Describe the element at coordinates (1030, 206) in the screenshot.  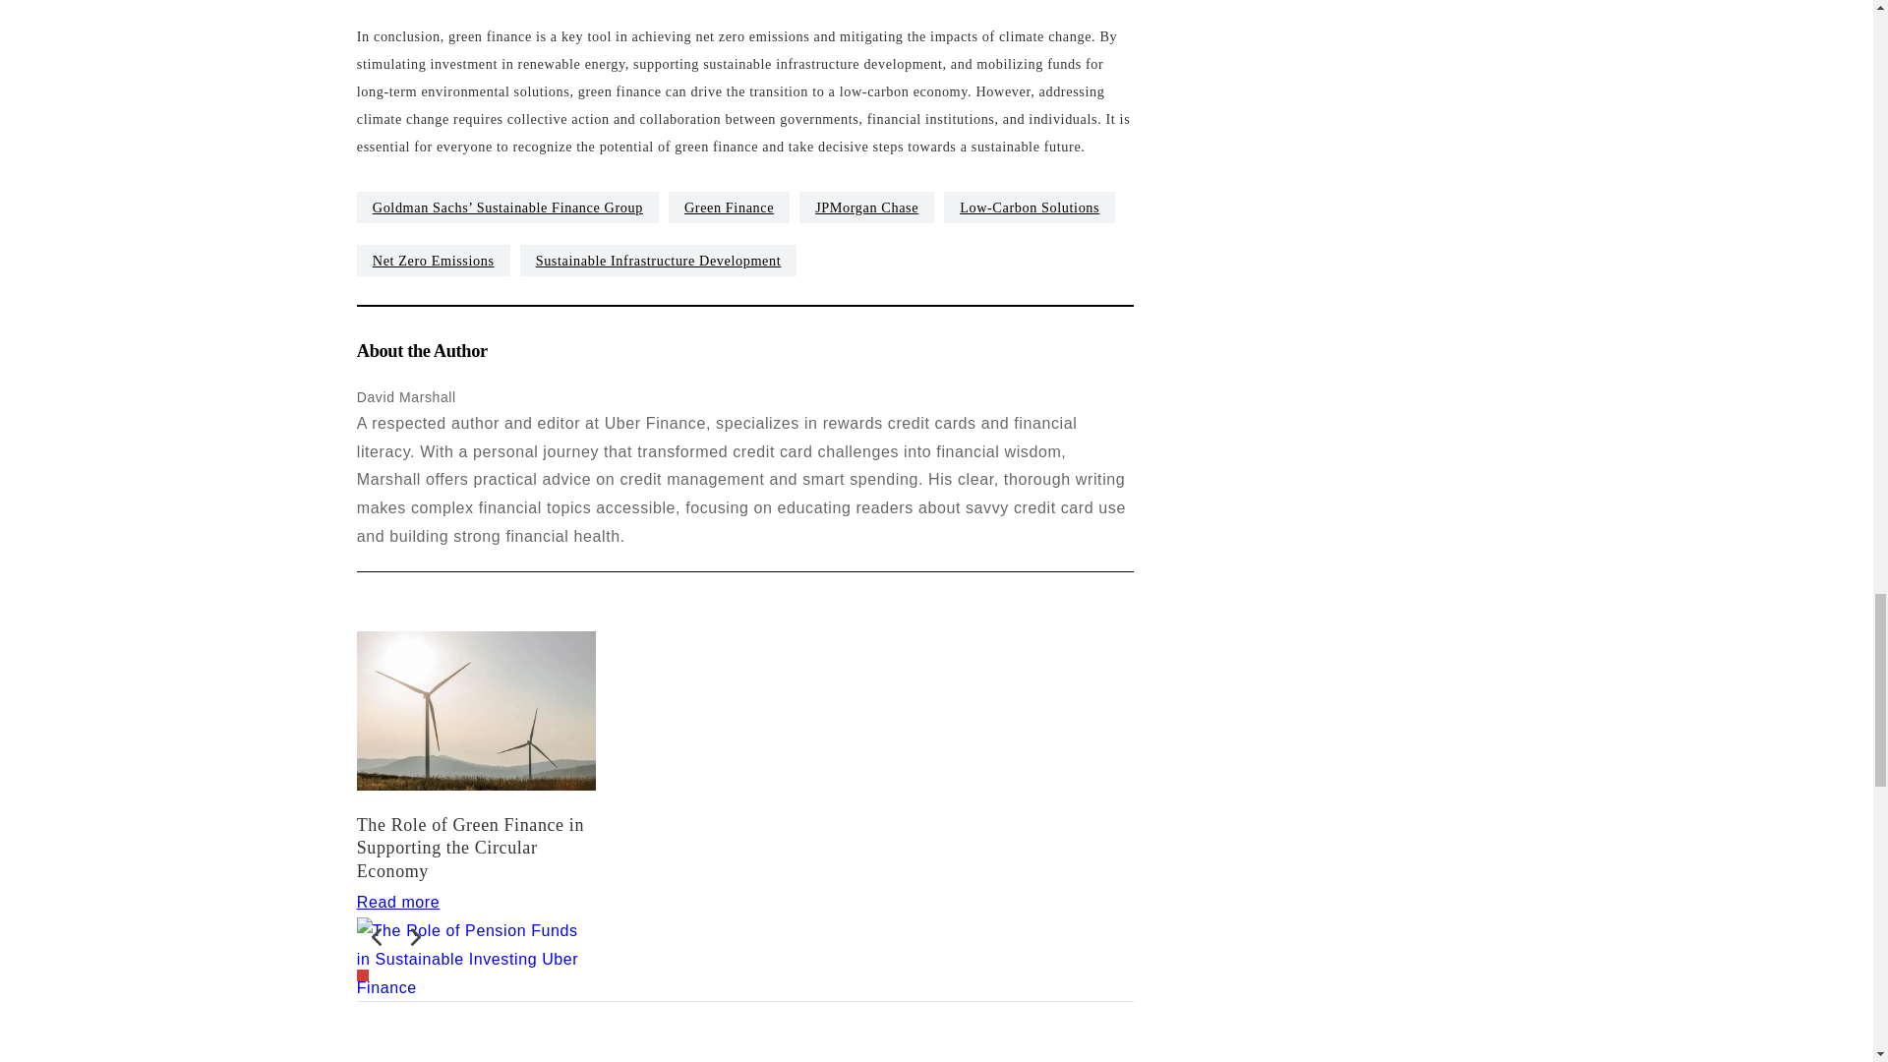
I see `Low-Carbon Solutions` at that location.